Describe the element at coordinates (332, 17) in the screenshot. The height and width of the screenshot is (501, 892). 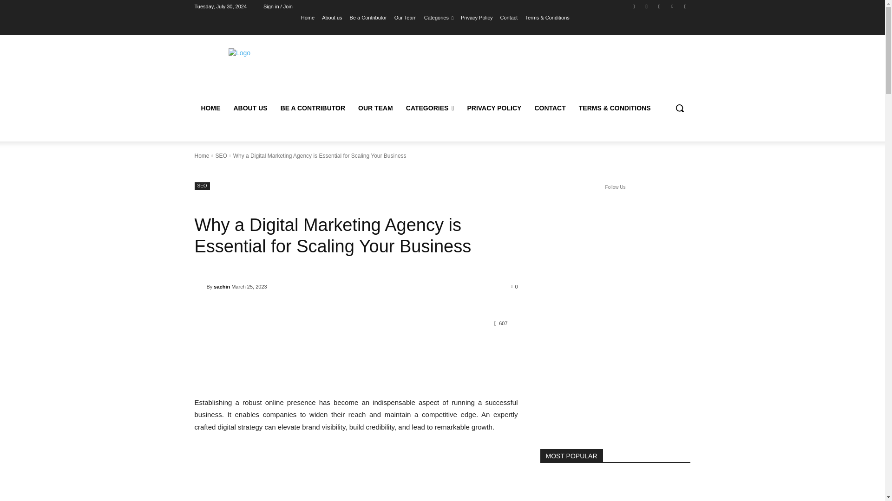
I see `About us` at that location.